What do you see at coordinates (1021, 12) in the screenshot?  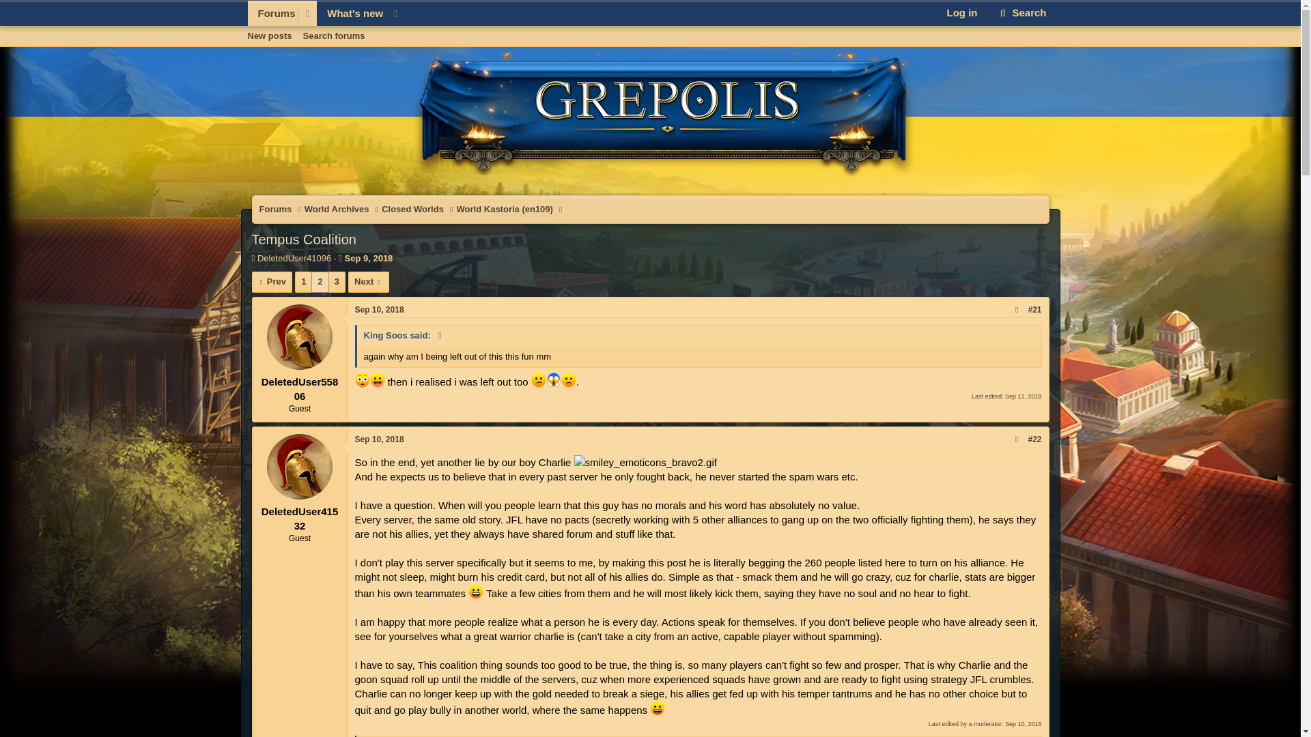 I see `Log in` at bounding box center [1021, 12].